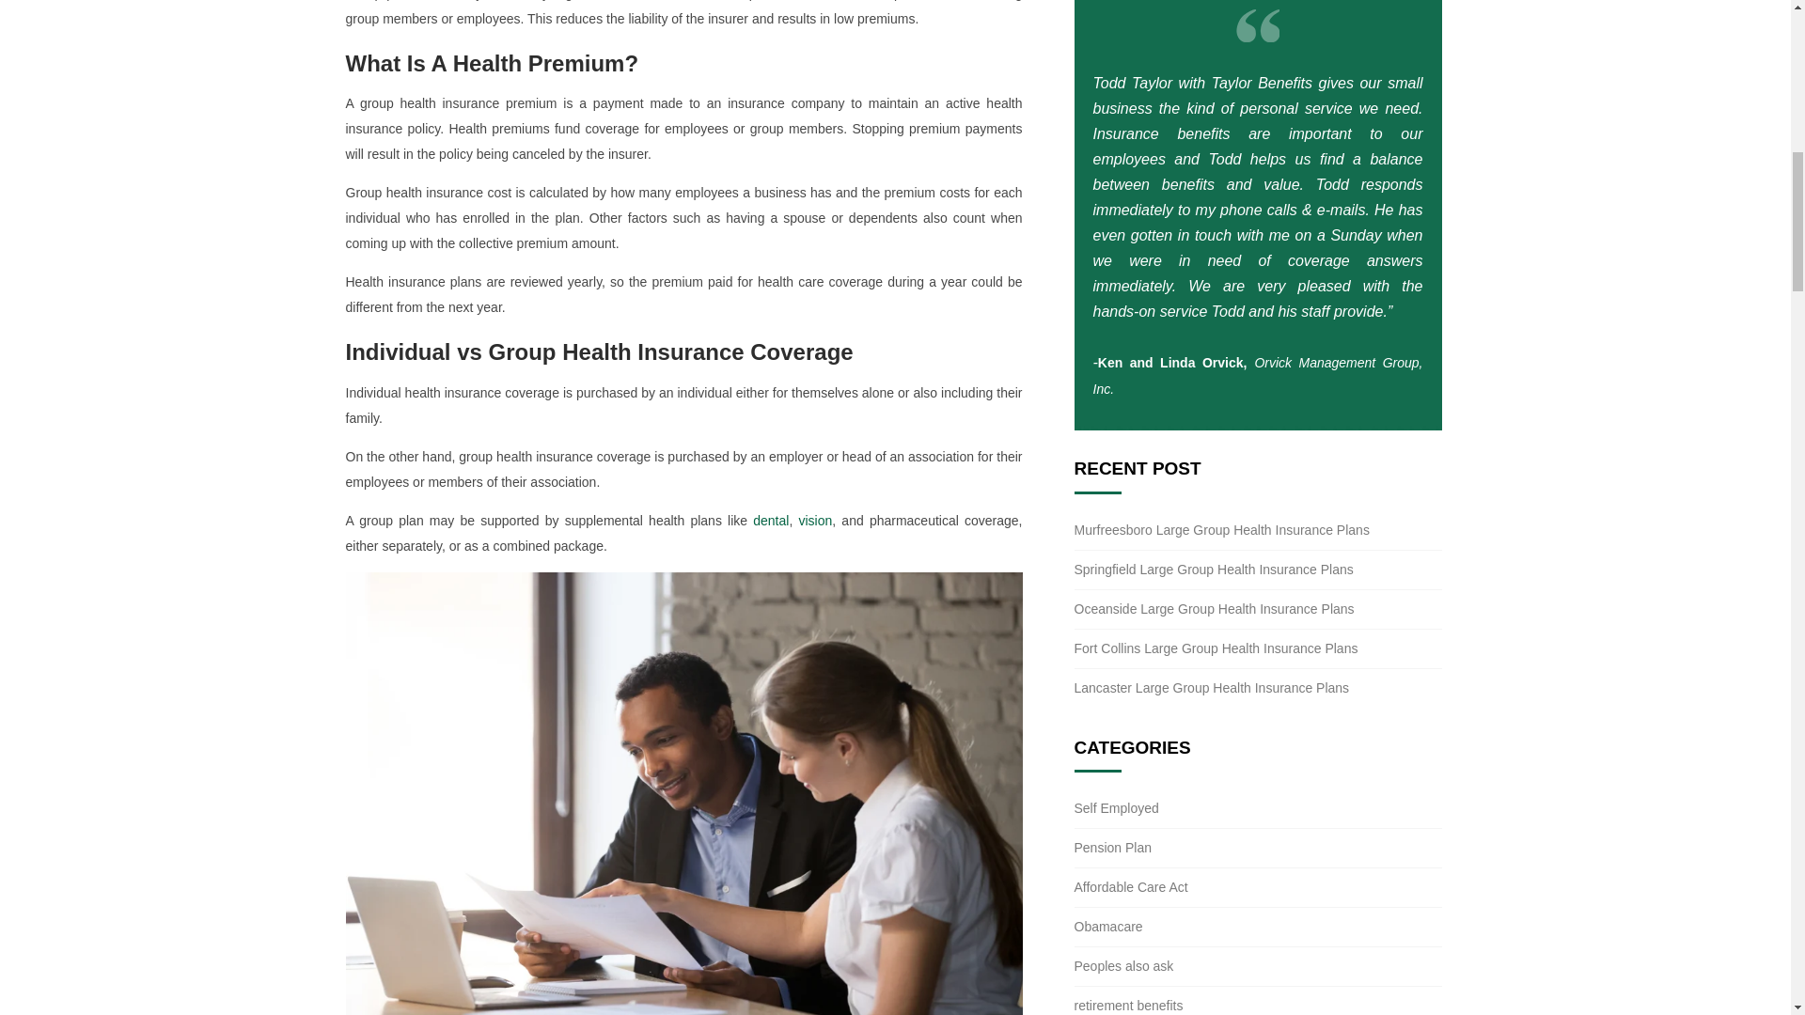 The height and width of the screenshot is (1015, 1805). Describe the element at coordinates (1215, 648) in the screenshot. I see `Fort Collins Large Group Health Insurance Plans` at that location.